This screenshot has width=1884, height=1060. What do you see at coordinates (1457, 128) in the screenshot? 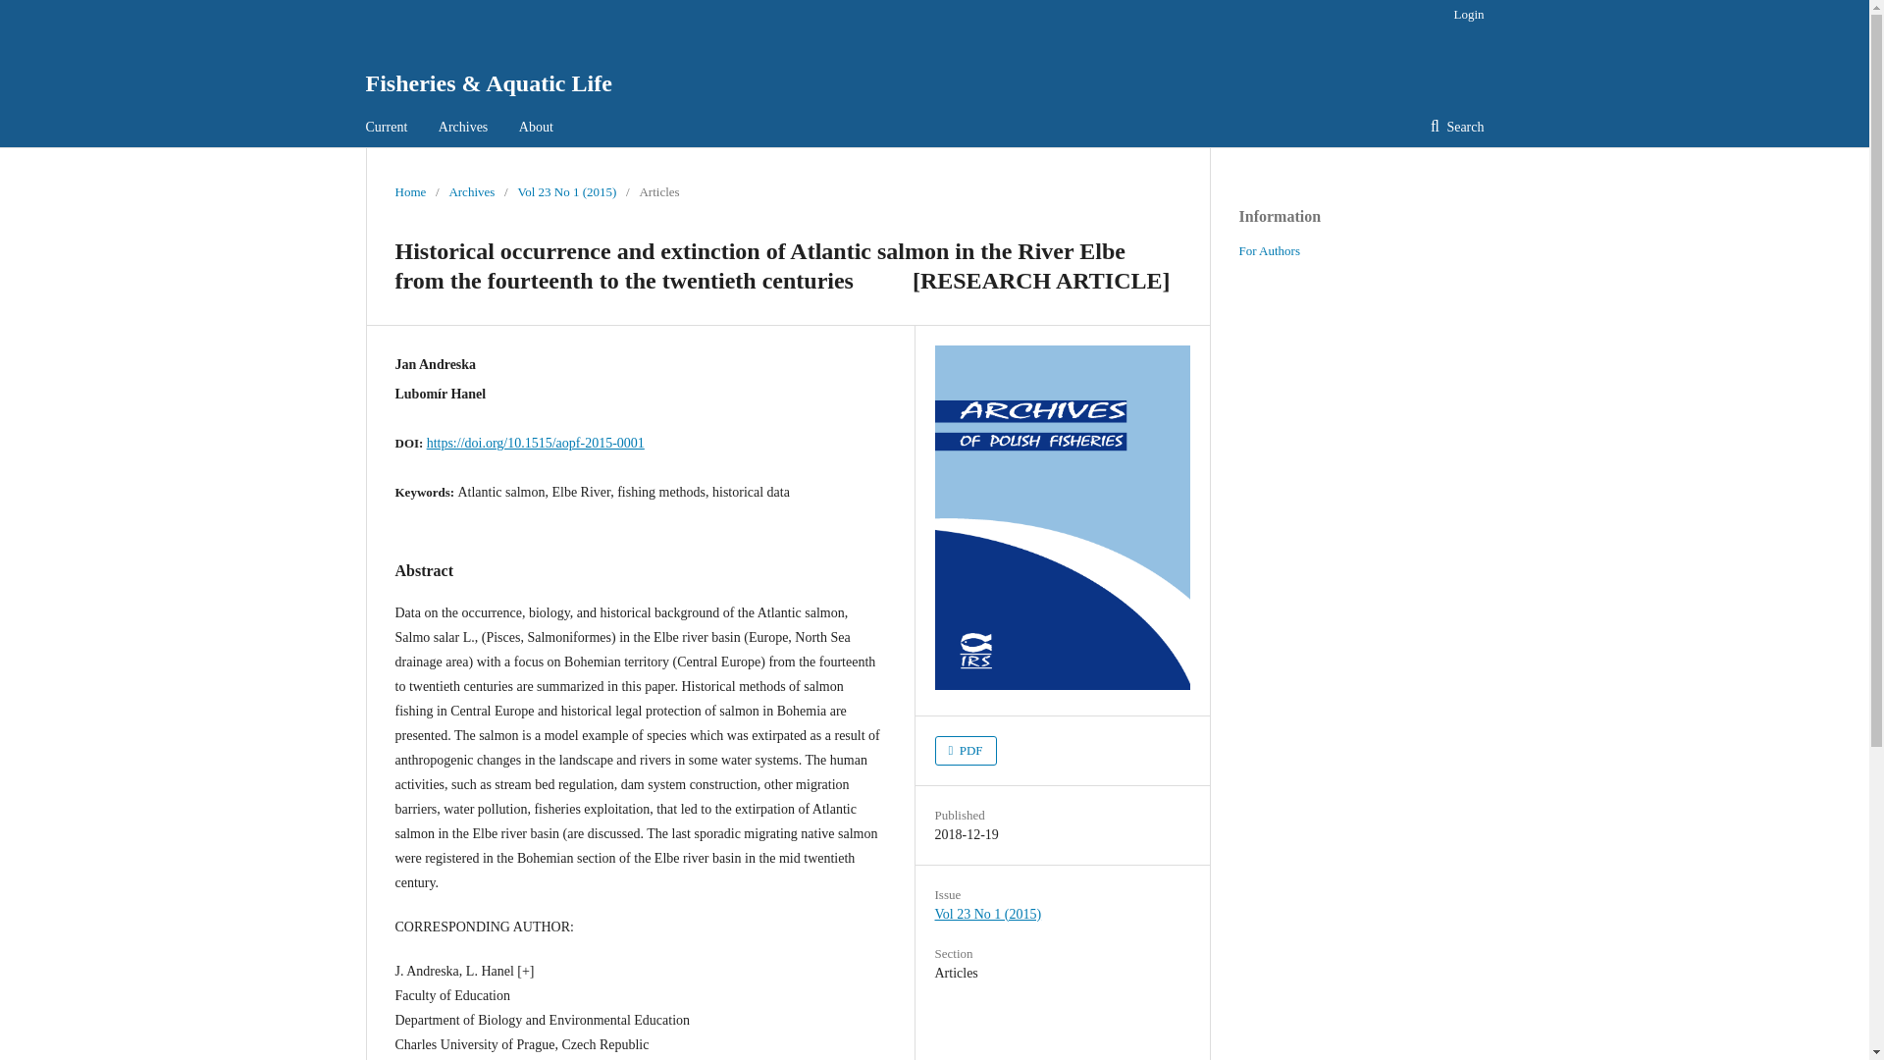
I see `Search` at bounding box center [1457, 128].